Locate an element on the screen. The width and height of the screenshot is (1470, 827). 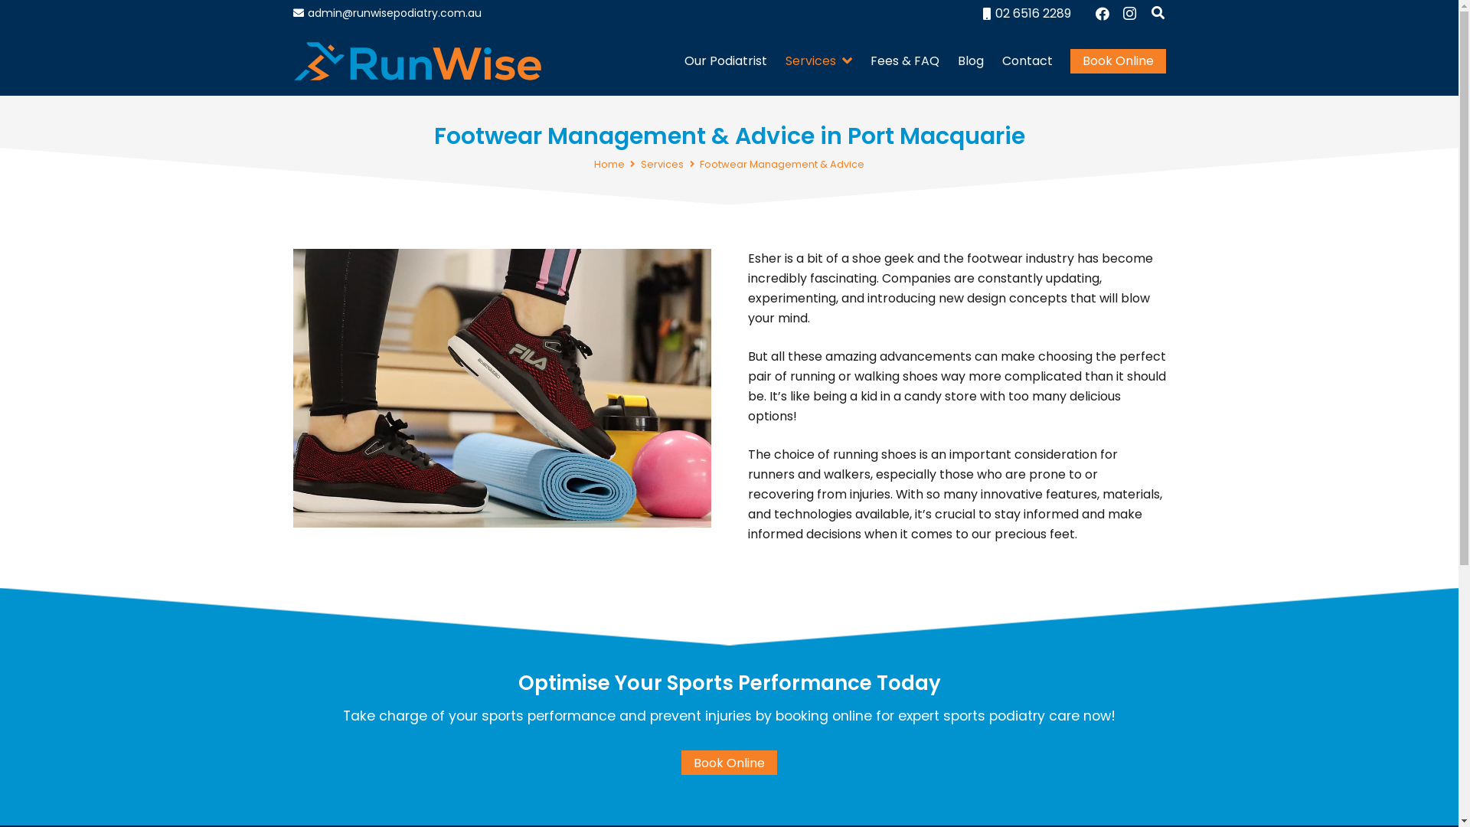
admin@runwisepodiatry.com.au is located at coordinates (387, 13).